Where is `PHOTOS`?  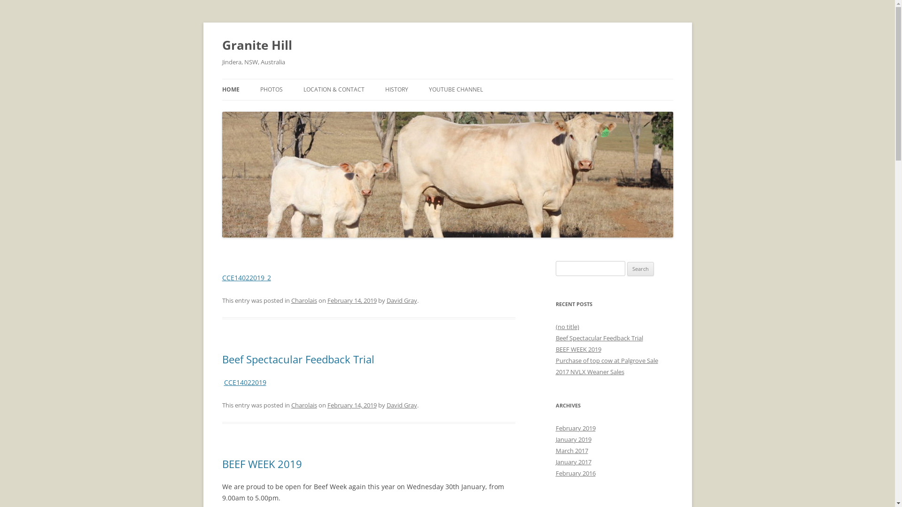 PHOTOS is located at coordinates (272, 90).